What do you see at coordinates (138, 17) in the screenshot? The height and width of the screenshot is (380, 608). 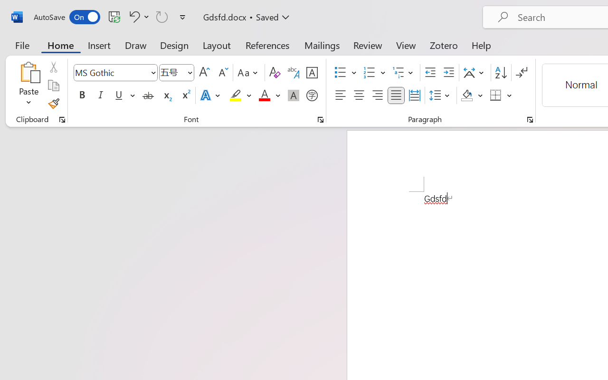 I see `Undo Font Formatting` at bounding box center [138, 17].